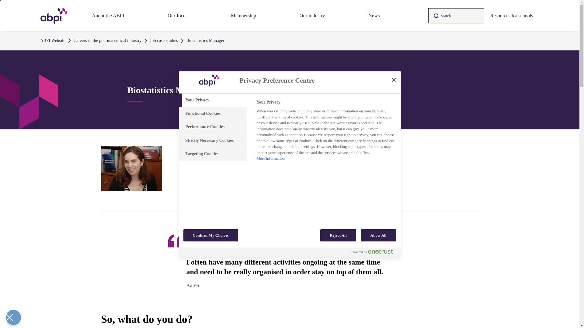  What do you see at coordinates (13, 317) in the screenshot?
I see `Cookies Settings` at bounding box center [13, 317].